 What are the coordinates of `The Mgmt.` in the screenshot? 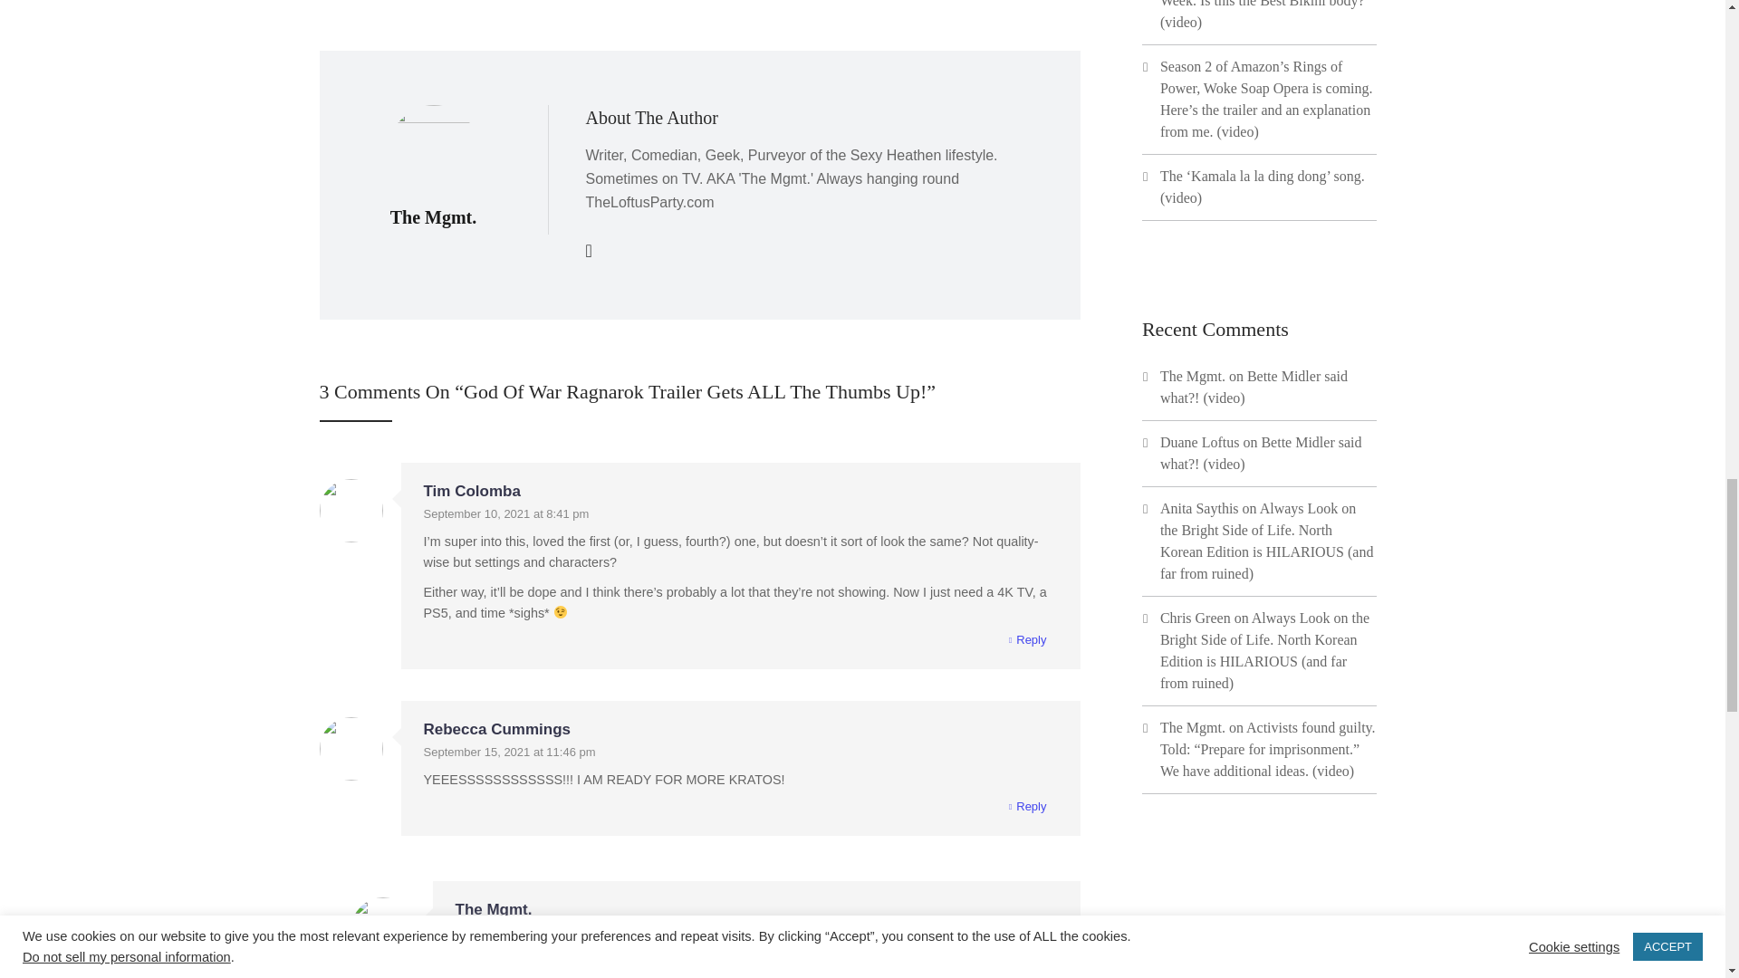 It's located at (433, 216).